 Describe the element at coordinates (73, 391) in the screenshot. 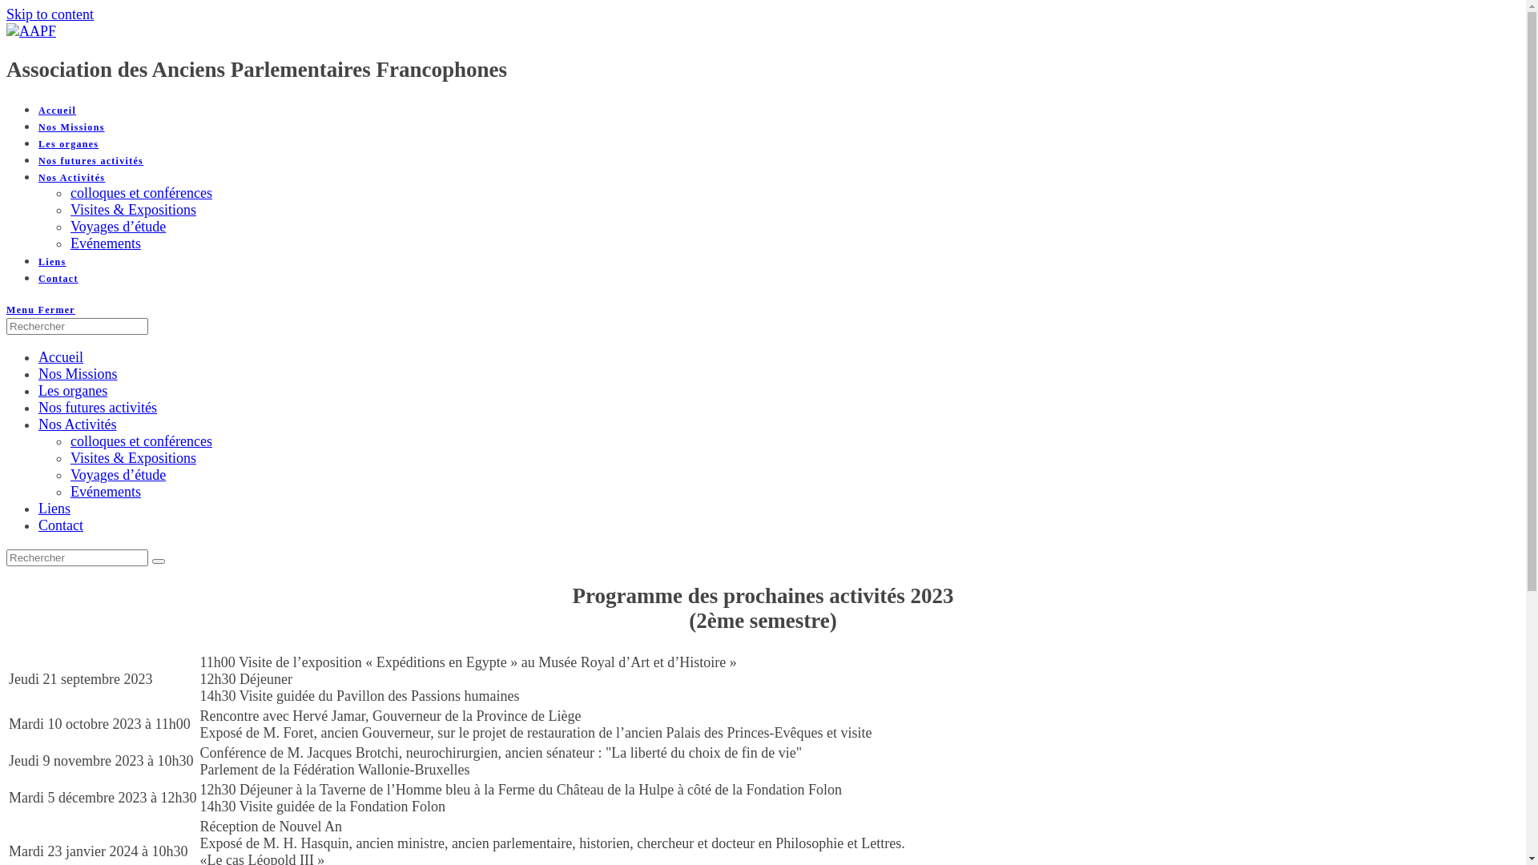

I see `Les organes` at that location.